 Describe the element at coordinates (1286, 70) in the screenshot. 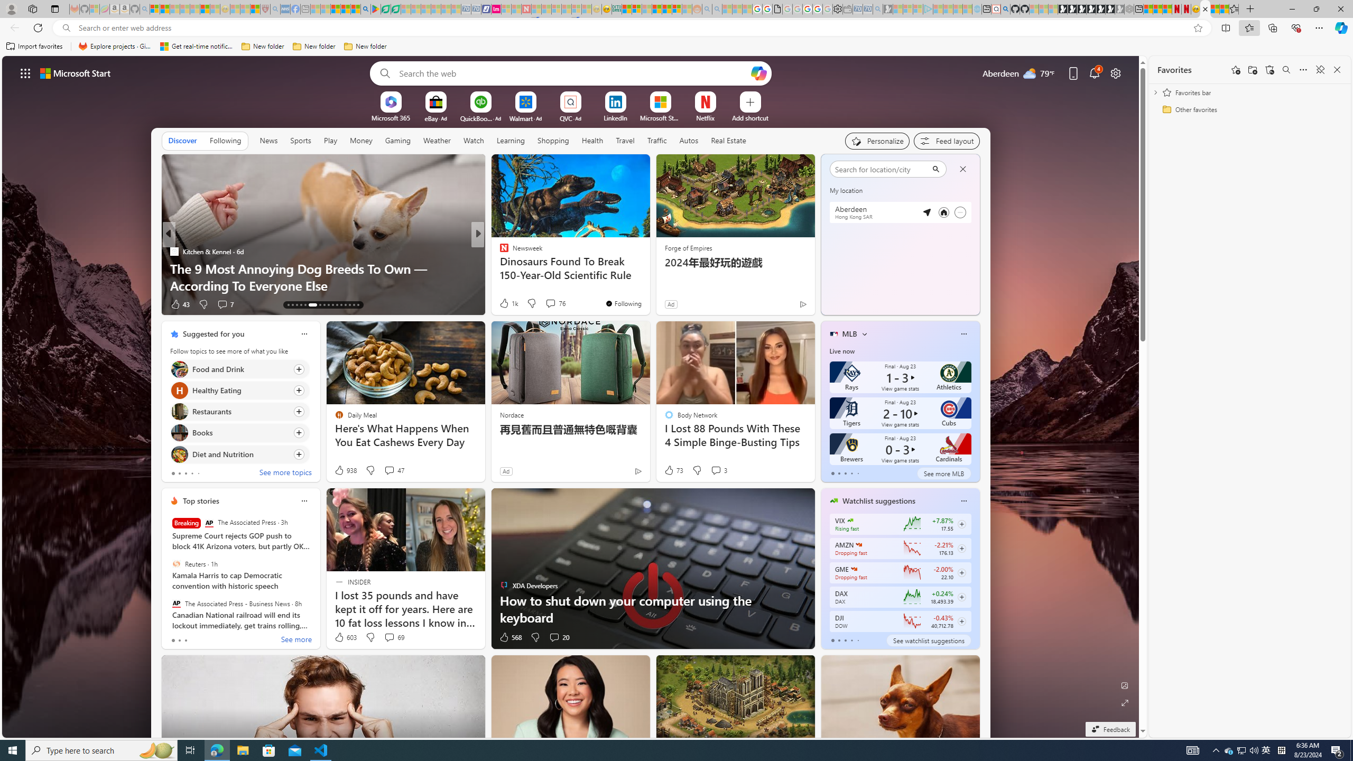

I see `Search favorites` at that location.